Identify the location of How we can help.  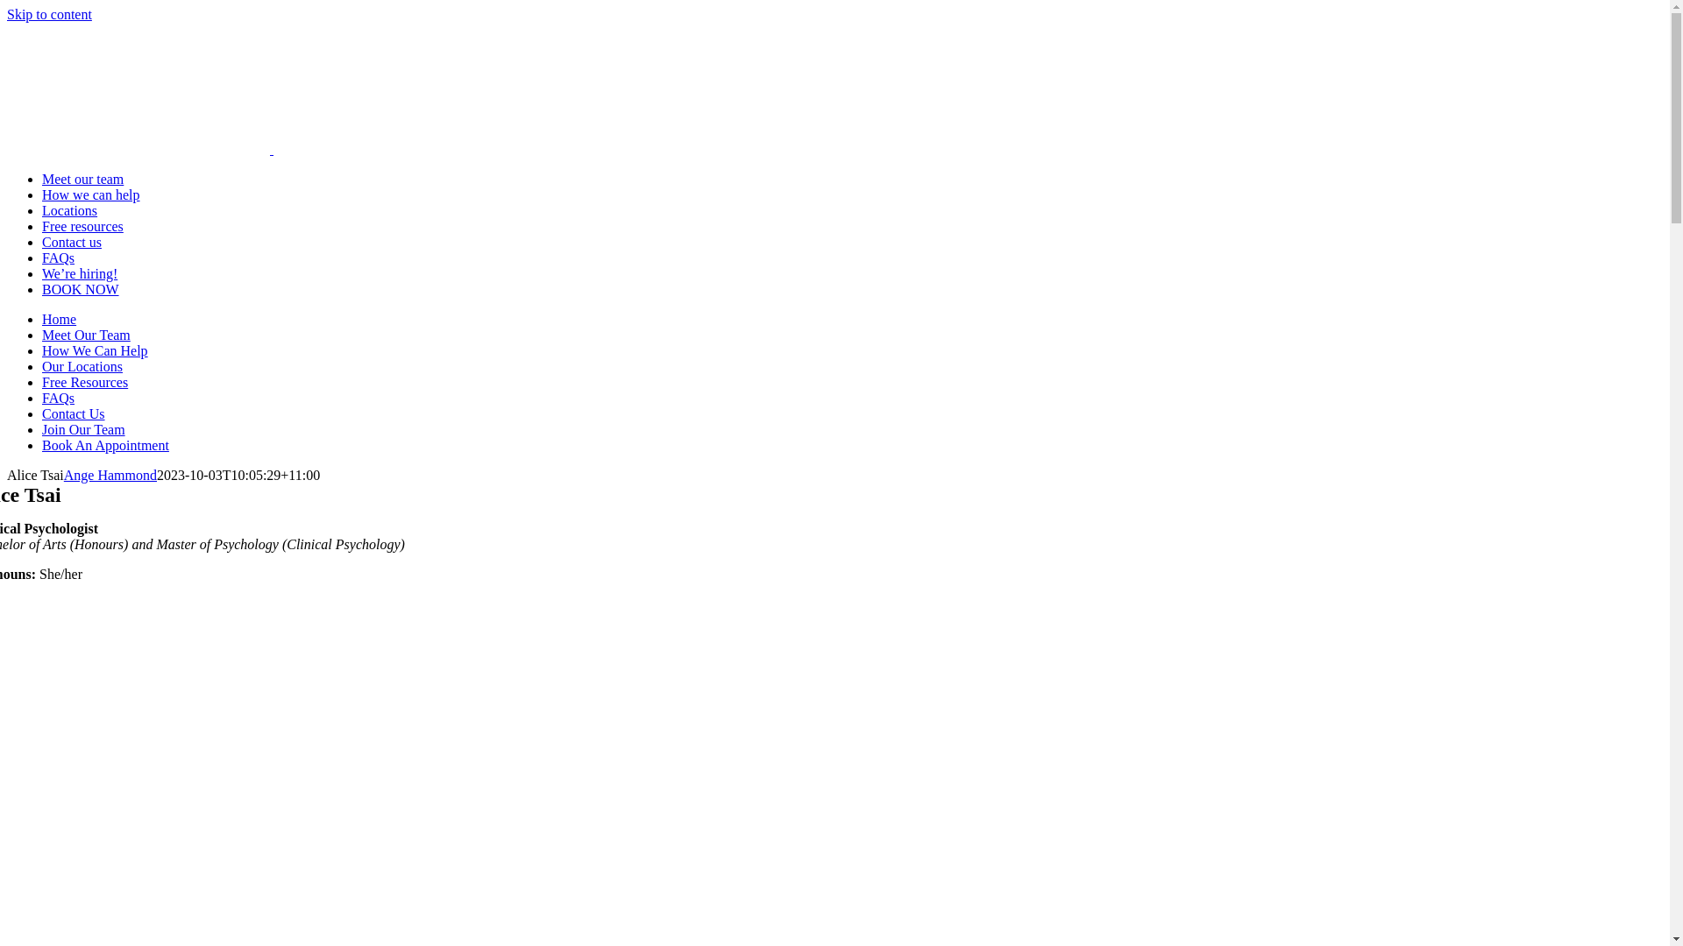
(91, 194).